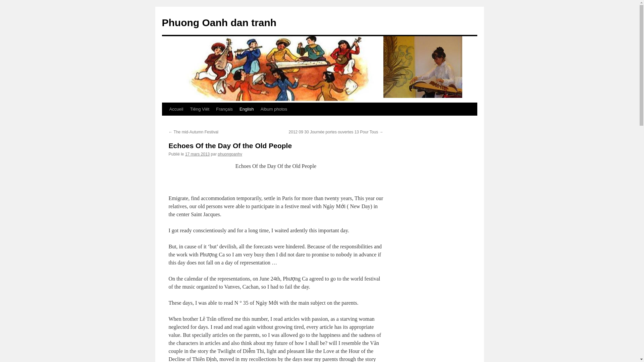  I want to click on Accueil, so click(176, 109).